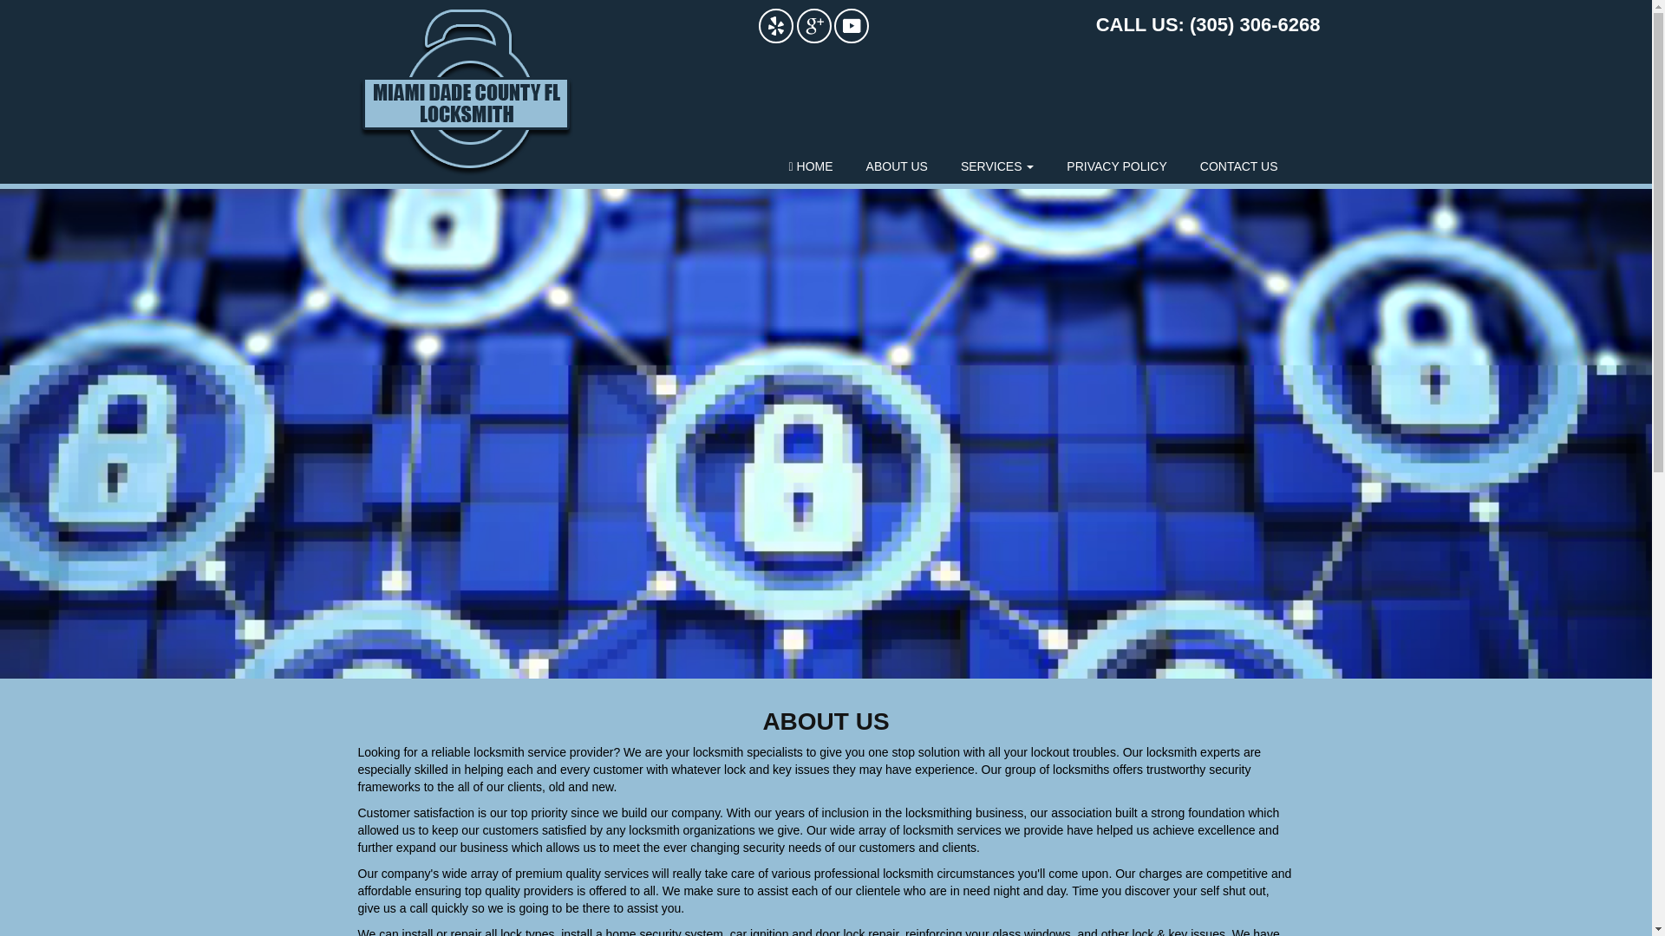  What do you see at coordinates (776, 24) in the screenshot?
I see `Yelp` at bounding box center [776, 24].